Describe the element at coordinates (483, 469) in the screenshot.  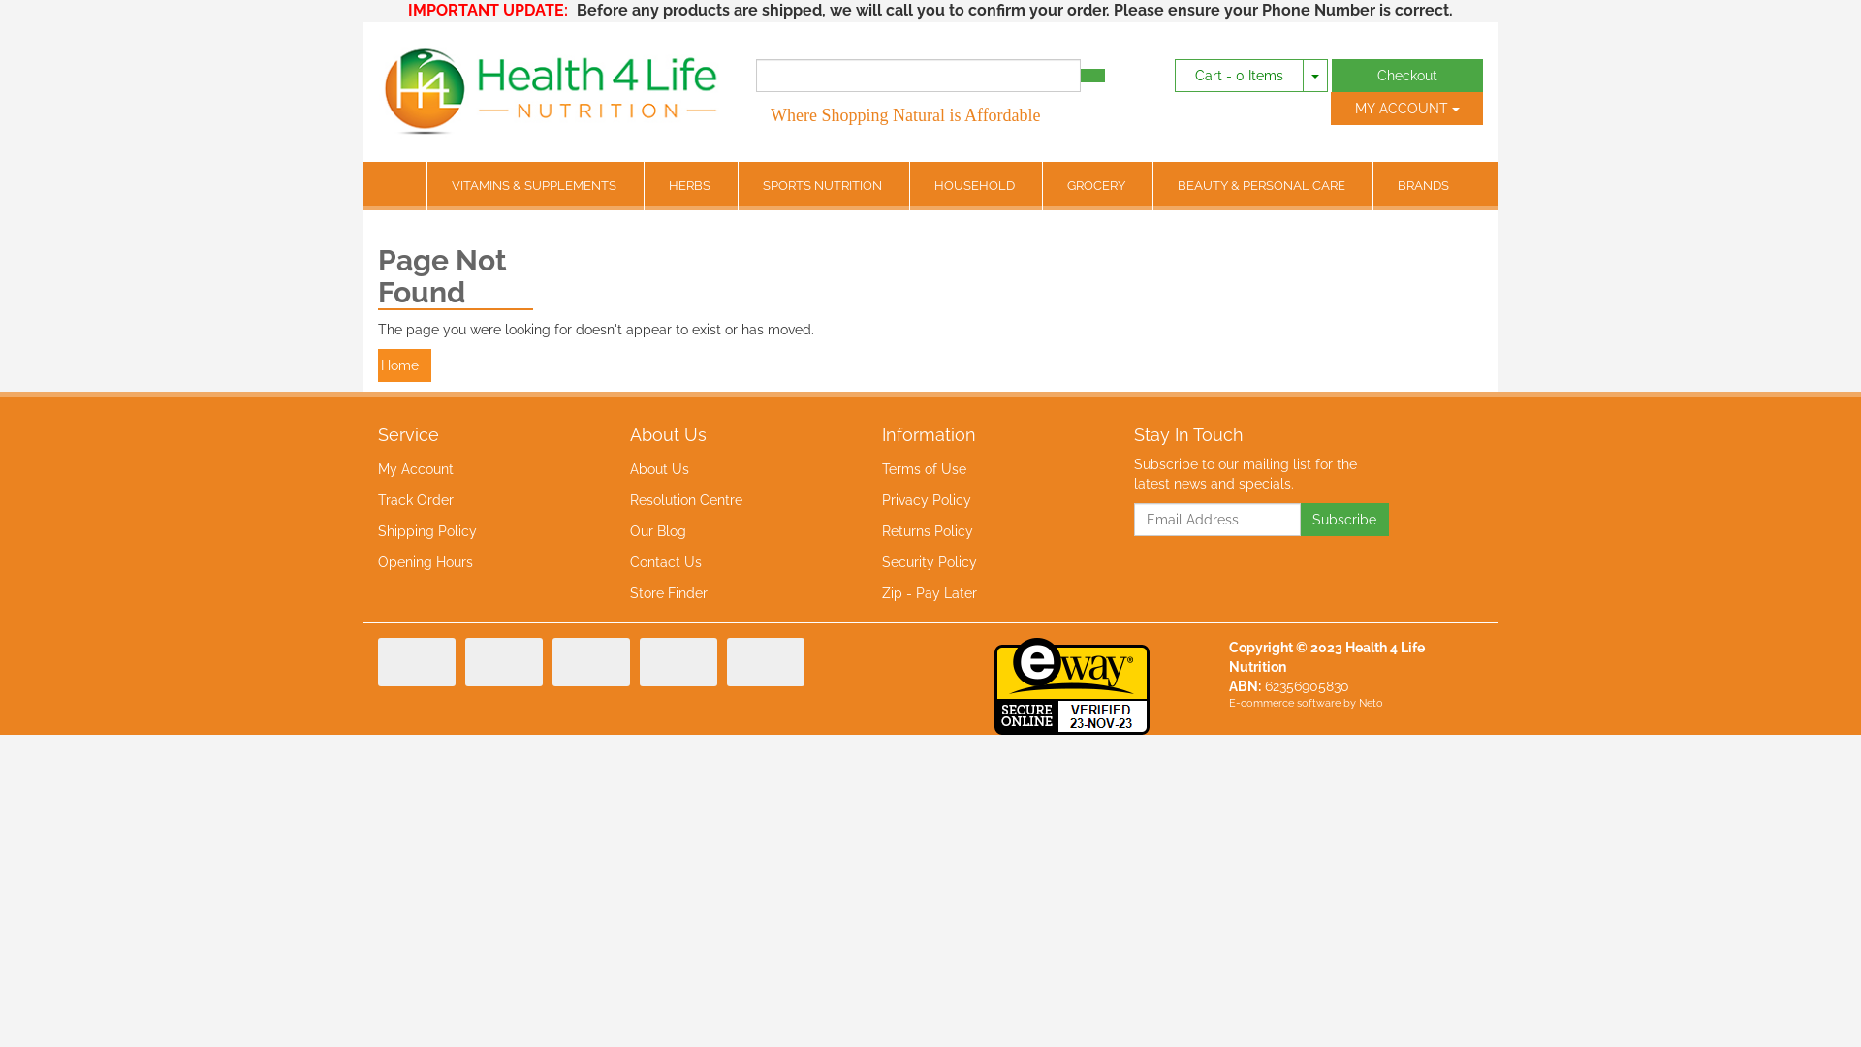
I see `My Account` at that location.